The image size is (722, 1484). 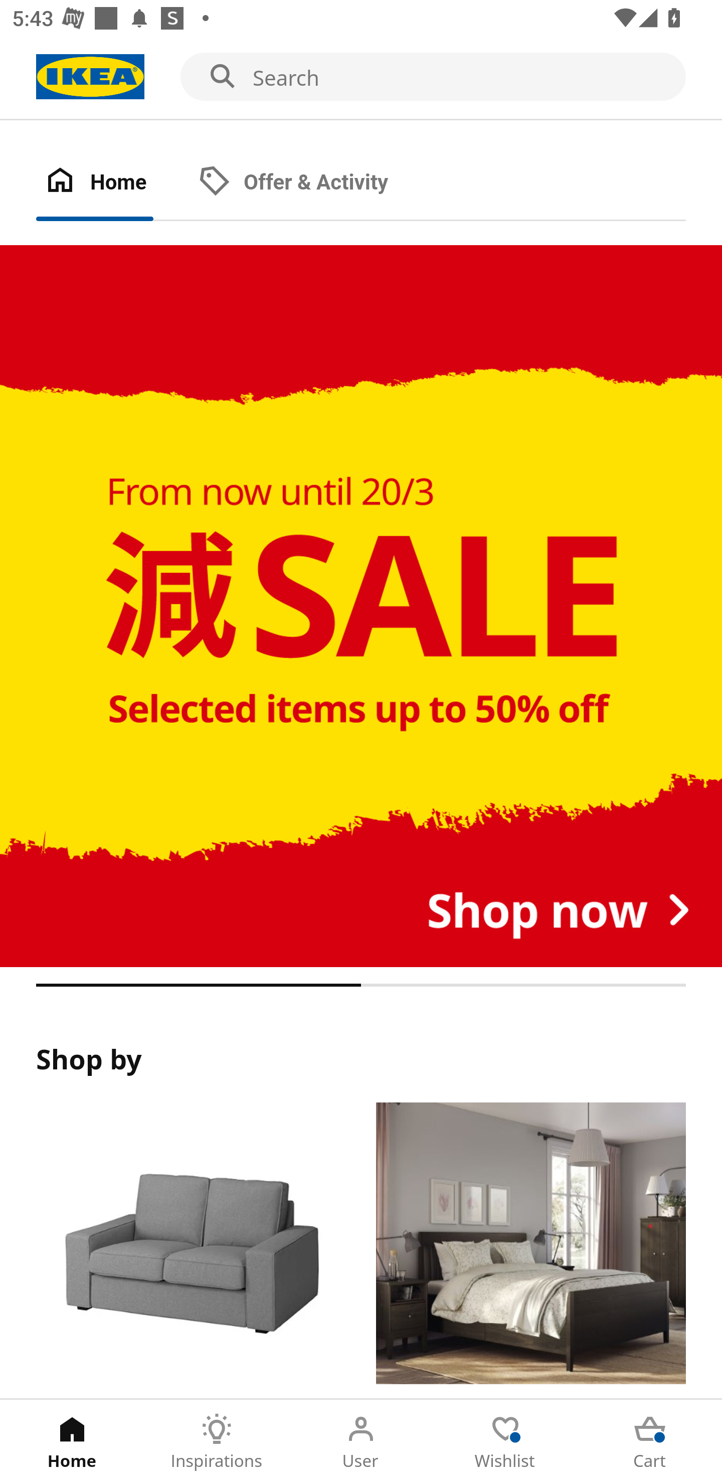 What do you see at coordinates (361, 1442) in the screenshot?
I see `User
Tab 3 of 5` at bounding box center [361, 1442].